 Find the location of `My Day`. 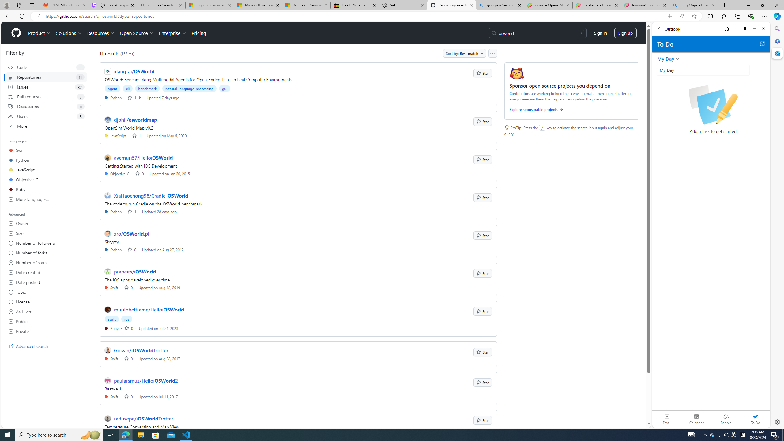

My Day is located at coordinates (665, 59).